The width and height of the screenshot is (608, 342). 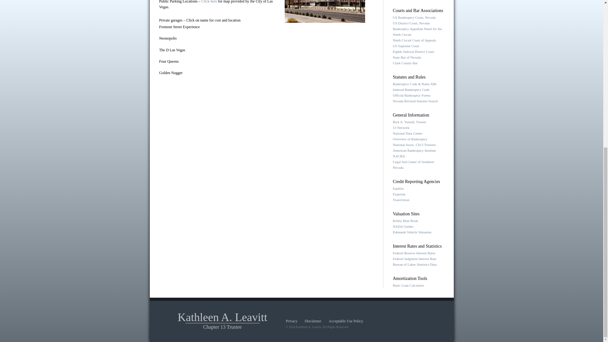 What do you see at coordinates (209, 2) in the screenshot?
I see `Click here` at bounding box center [209, 2].